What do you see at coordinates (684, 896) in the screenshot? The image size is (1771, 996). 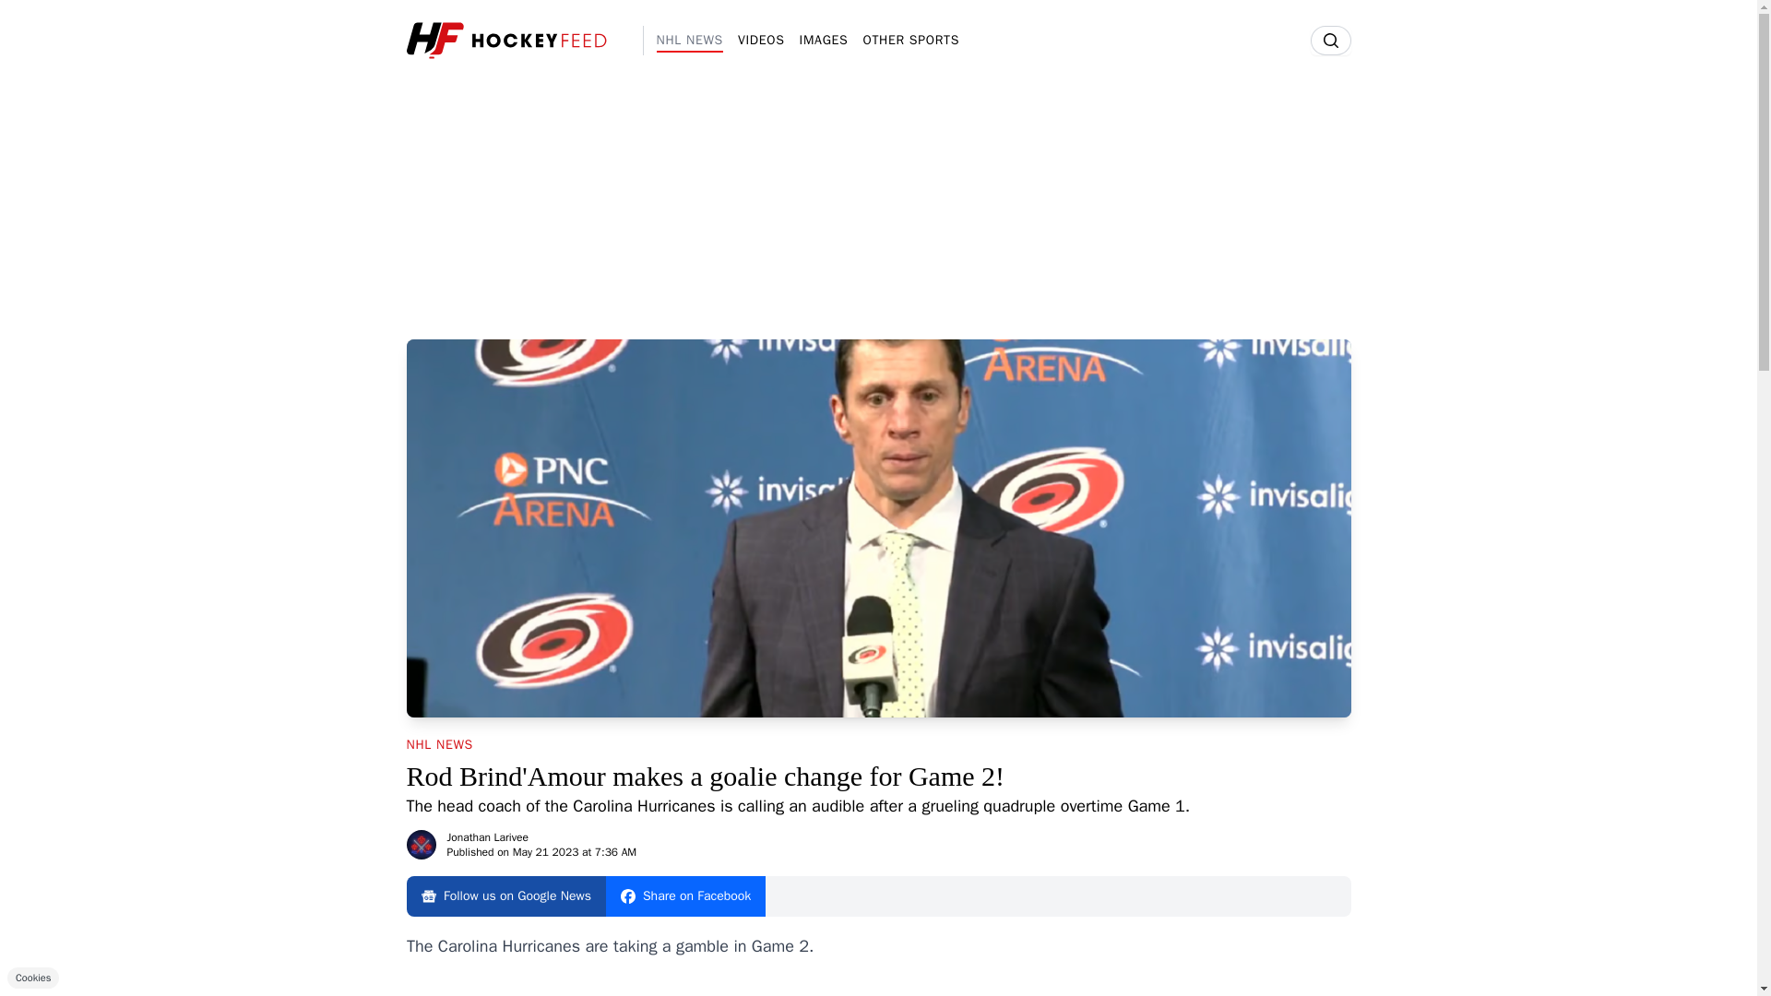 I see `Share on Facebook` at bounding box center [684, 896].